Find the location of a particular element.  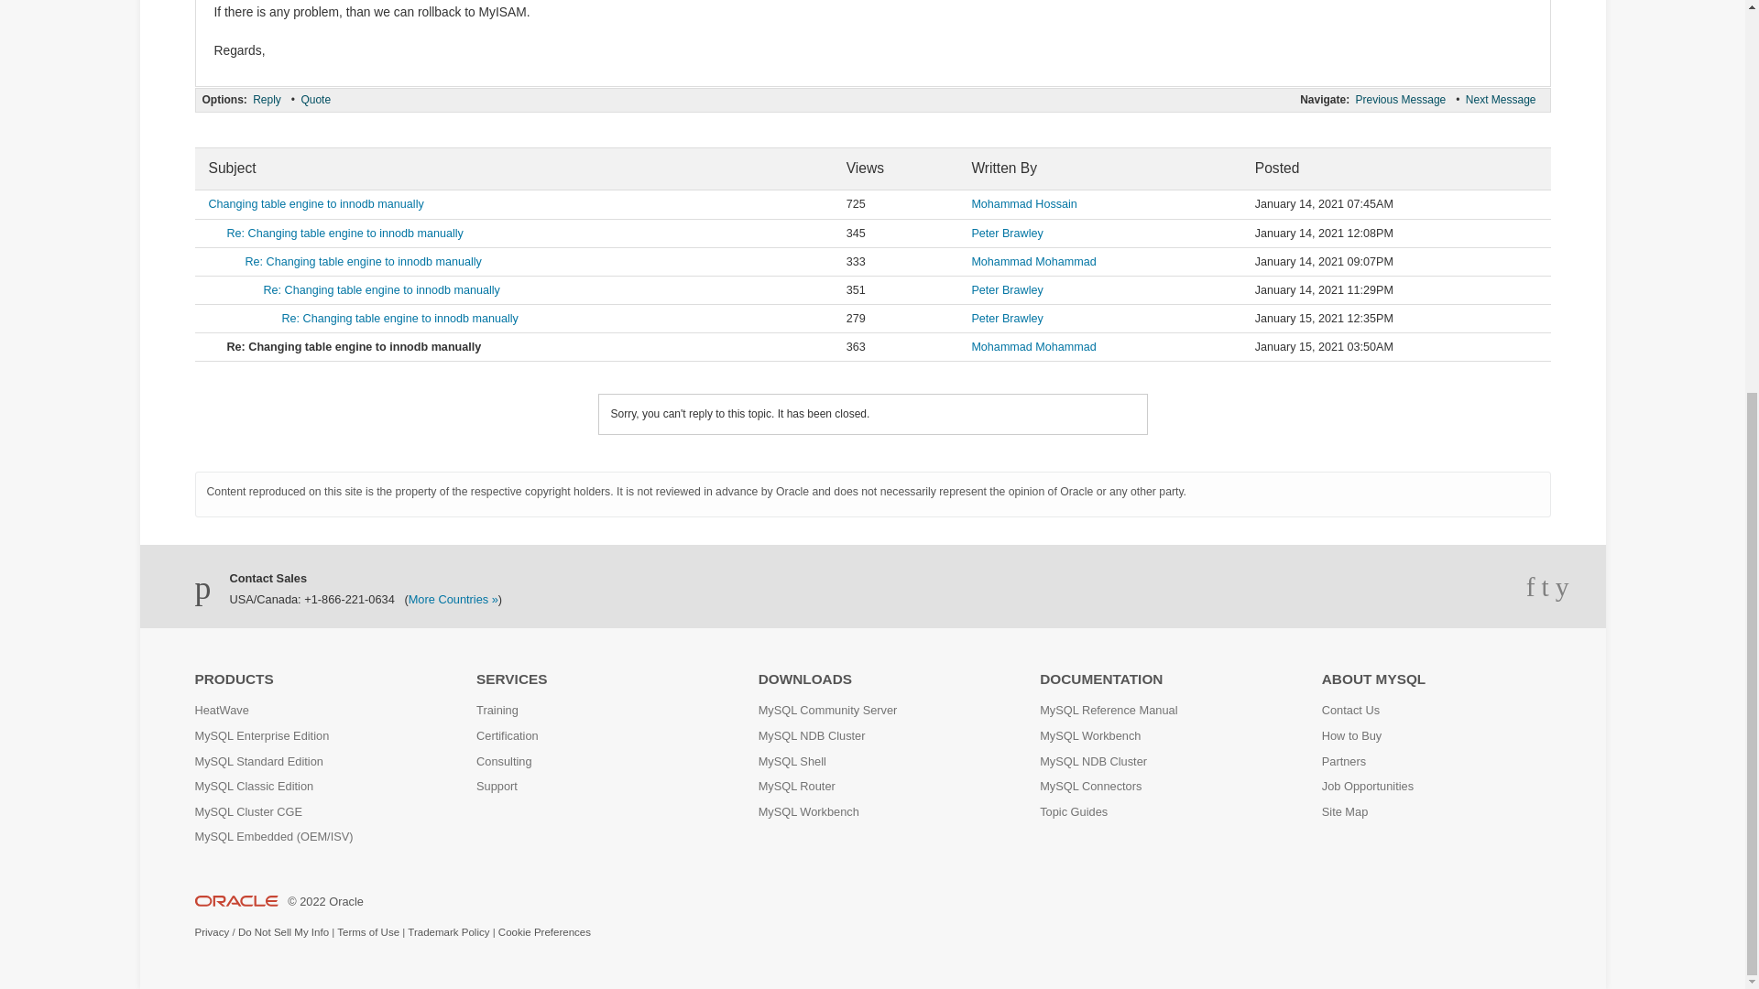

Mohammad Hossain is located at coordinates (1023, 204).